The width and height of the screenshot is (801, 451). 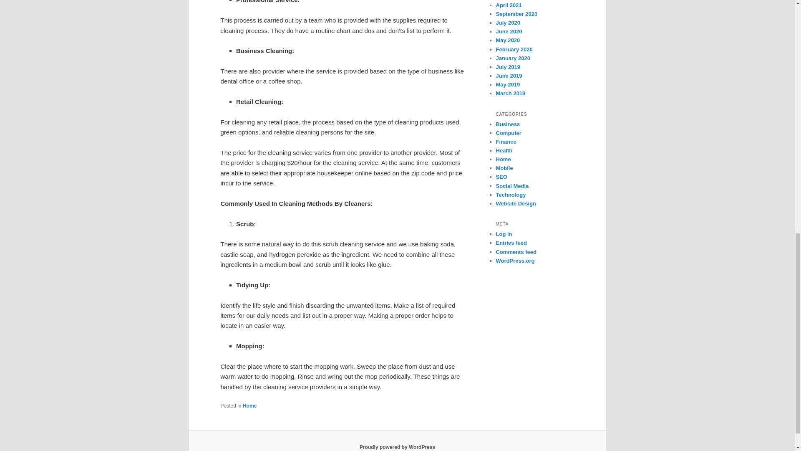 What do you see at coordinates (514, 49) in the screenshot?
I see `February 2020` at bounding box center [514, 49].